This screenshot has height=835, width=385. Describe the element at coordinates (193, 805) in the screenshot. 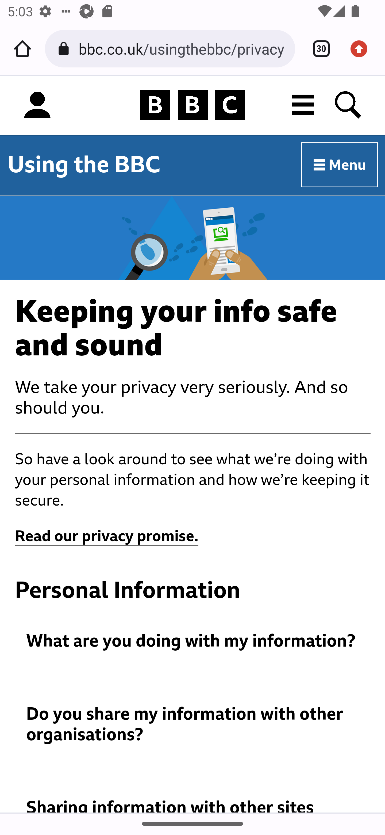

I see `Sharing information with other sites` at that location.